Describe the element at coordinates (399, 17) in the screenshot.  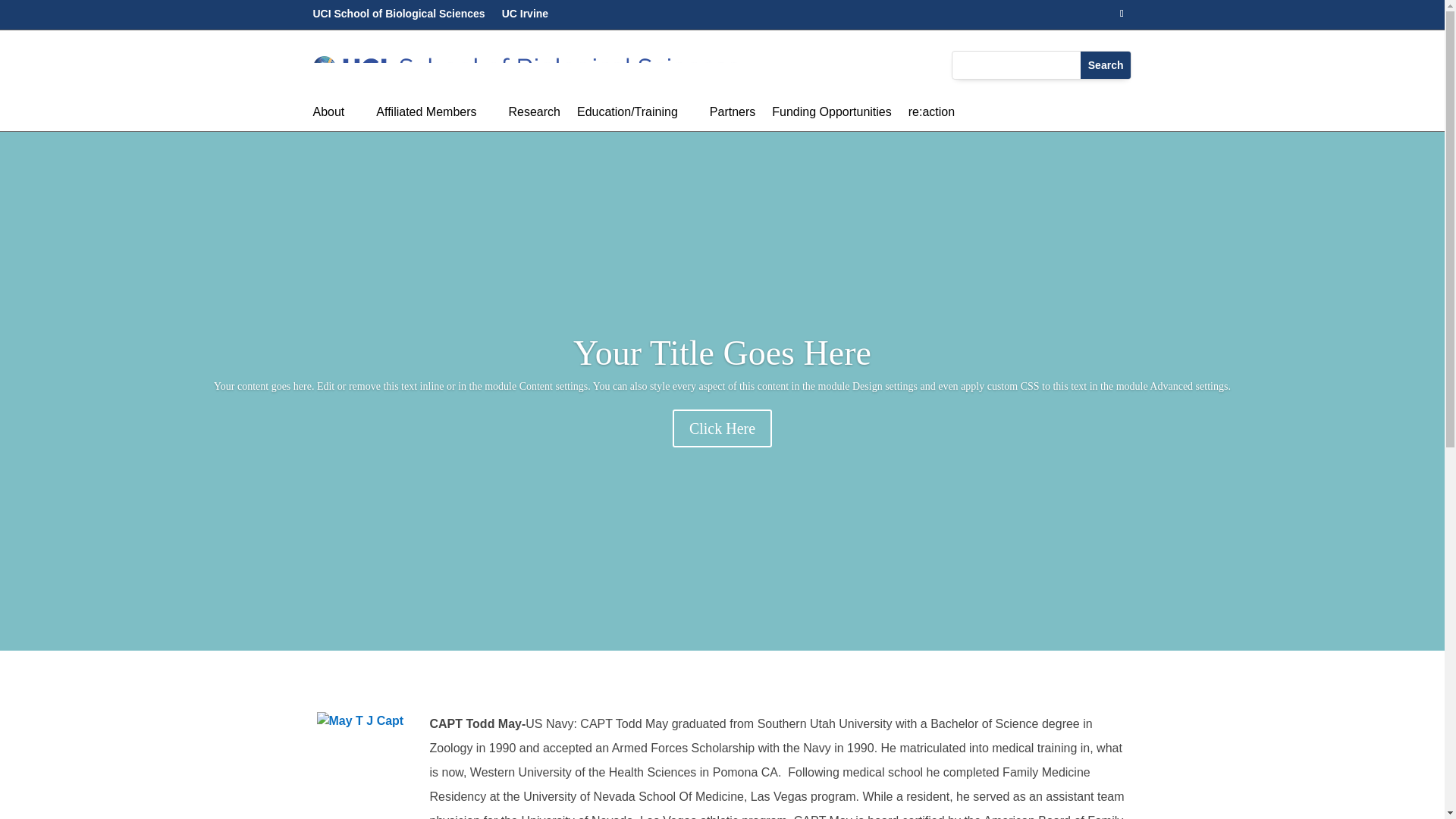
I see `UCI School of Biological Sciences` at that location.